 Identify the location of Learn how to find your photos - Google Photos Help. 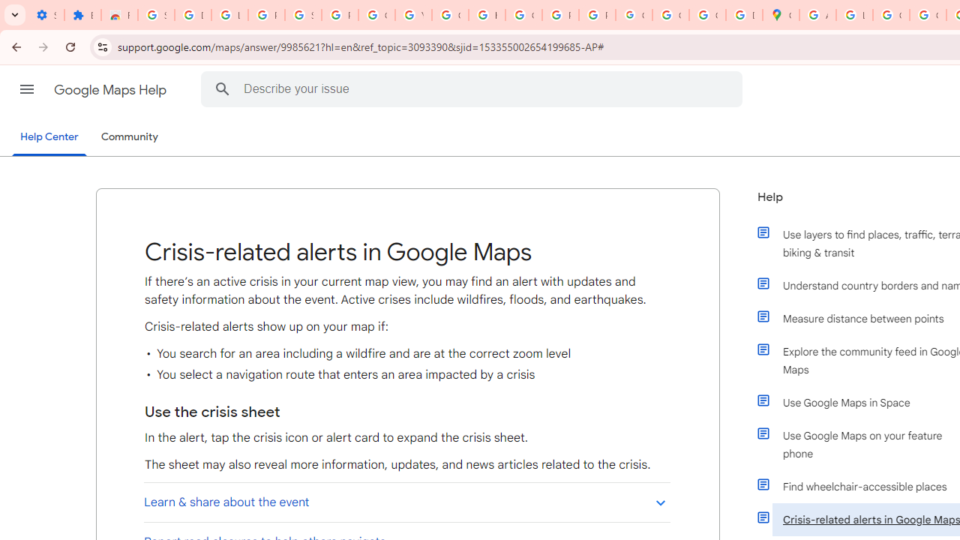
(229, 15).